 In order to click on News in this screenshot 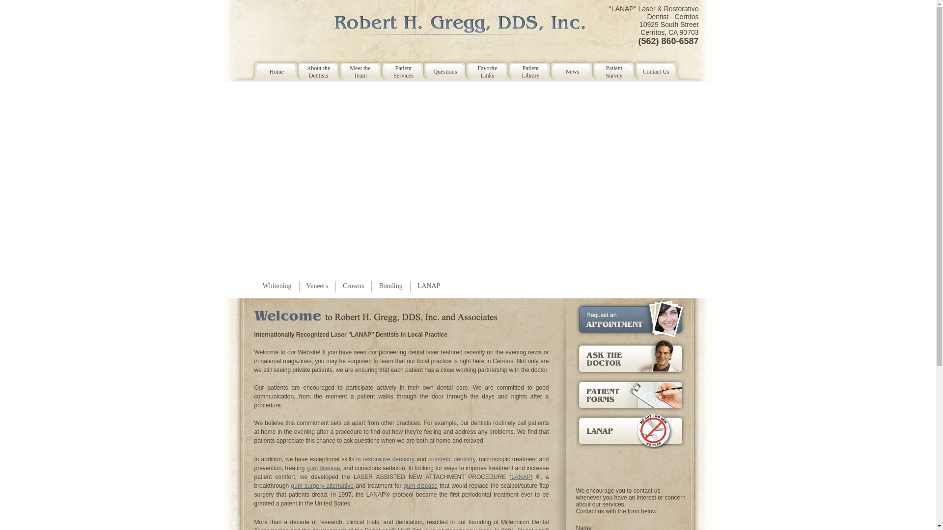, I will do `click(567, 67)`.